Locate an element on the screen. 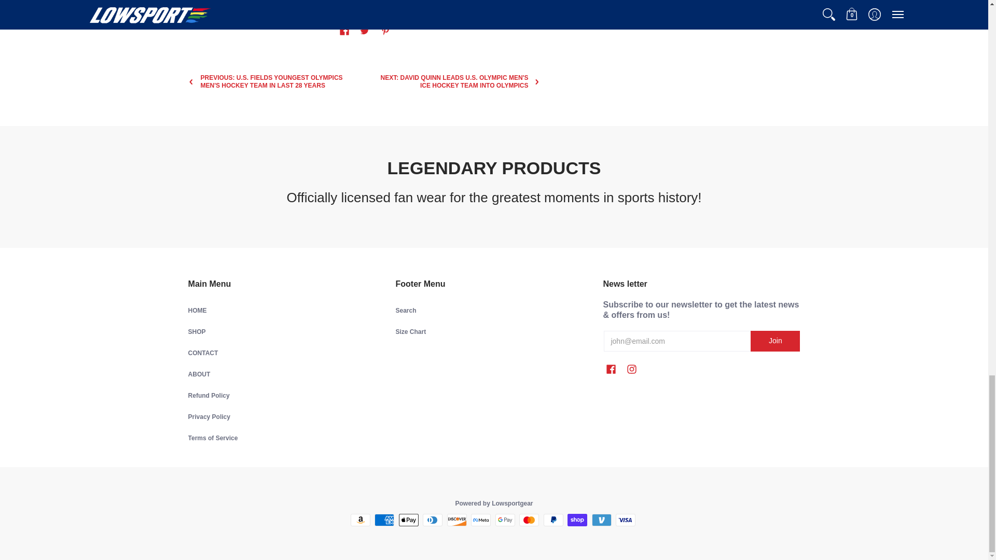  Apple Pay is located at coordinates (409, 520).